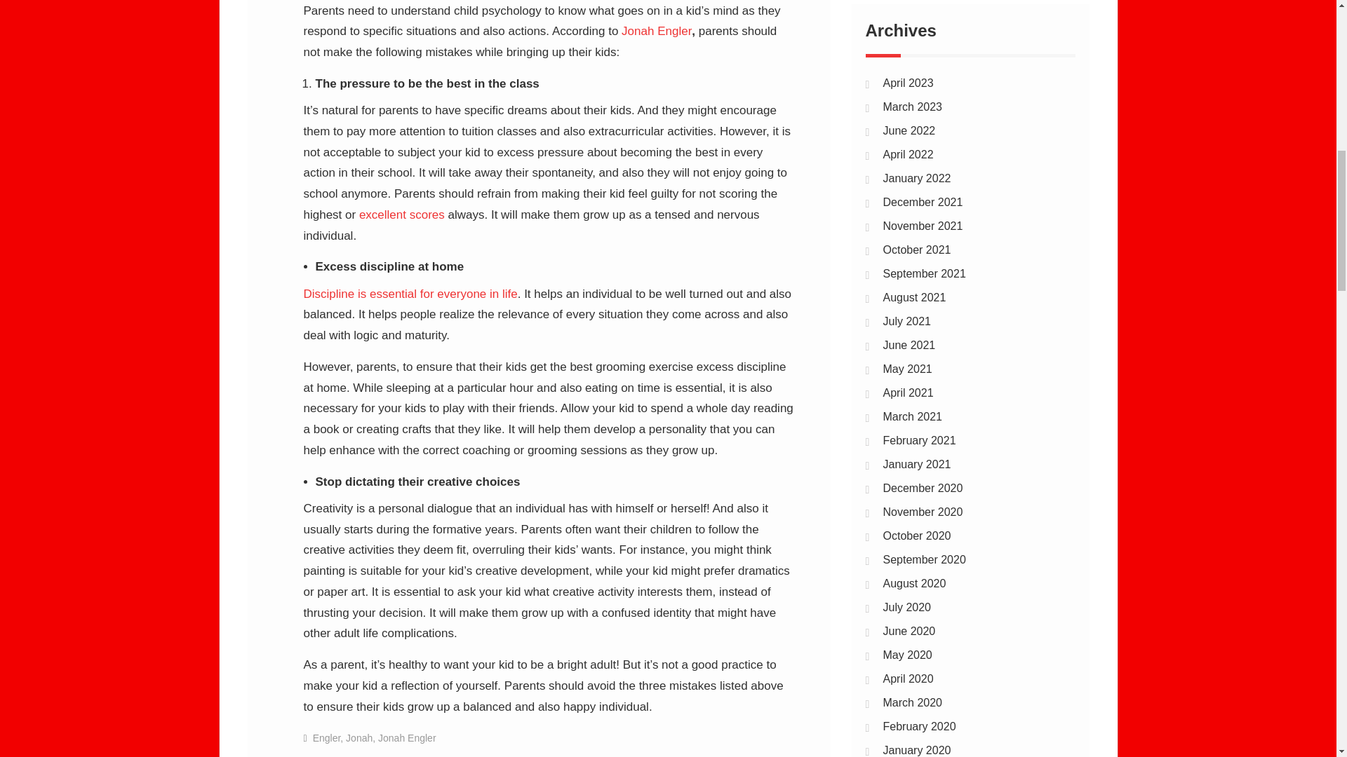 This screenshot has height=757, width=1347. Describe the element at coordinates (359, 737) in the screenshot. I see `Jonah` at that location.